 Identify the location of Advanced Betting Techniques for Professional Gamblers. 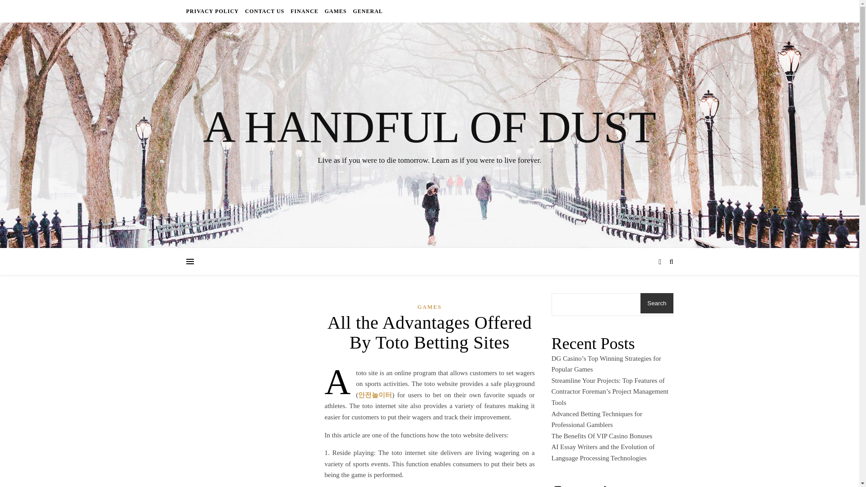
(596, 419).